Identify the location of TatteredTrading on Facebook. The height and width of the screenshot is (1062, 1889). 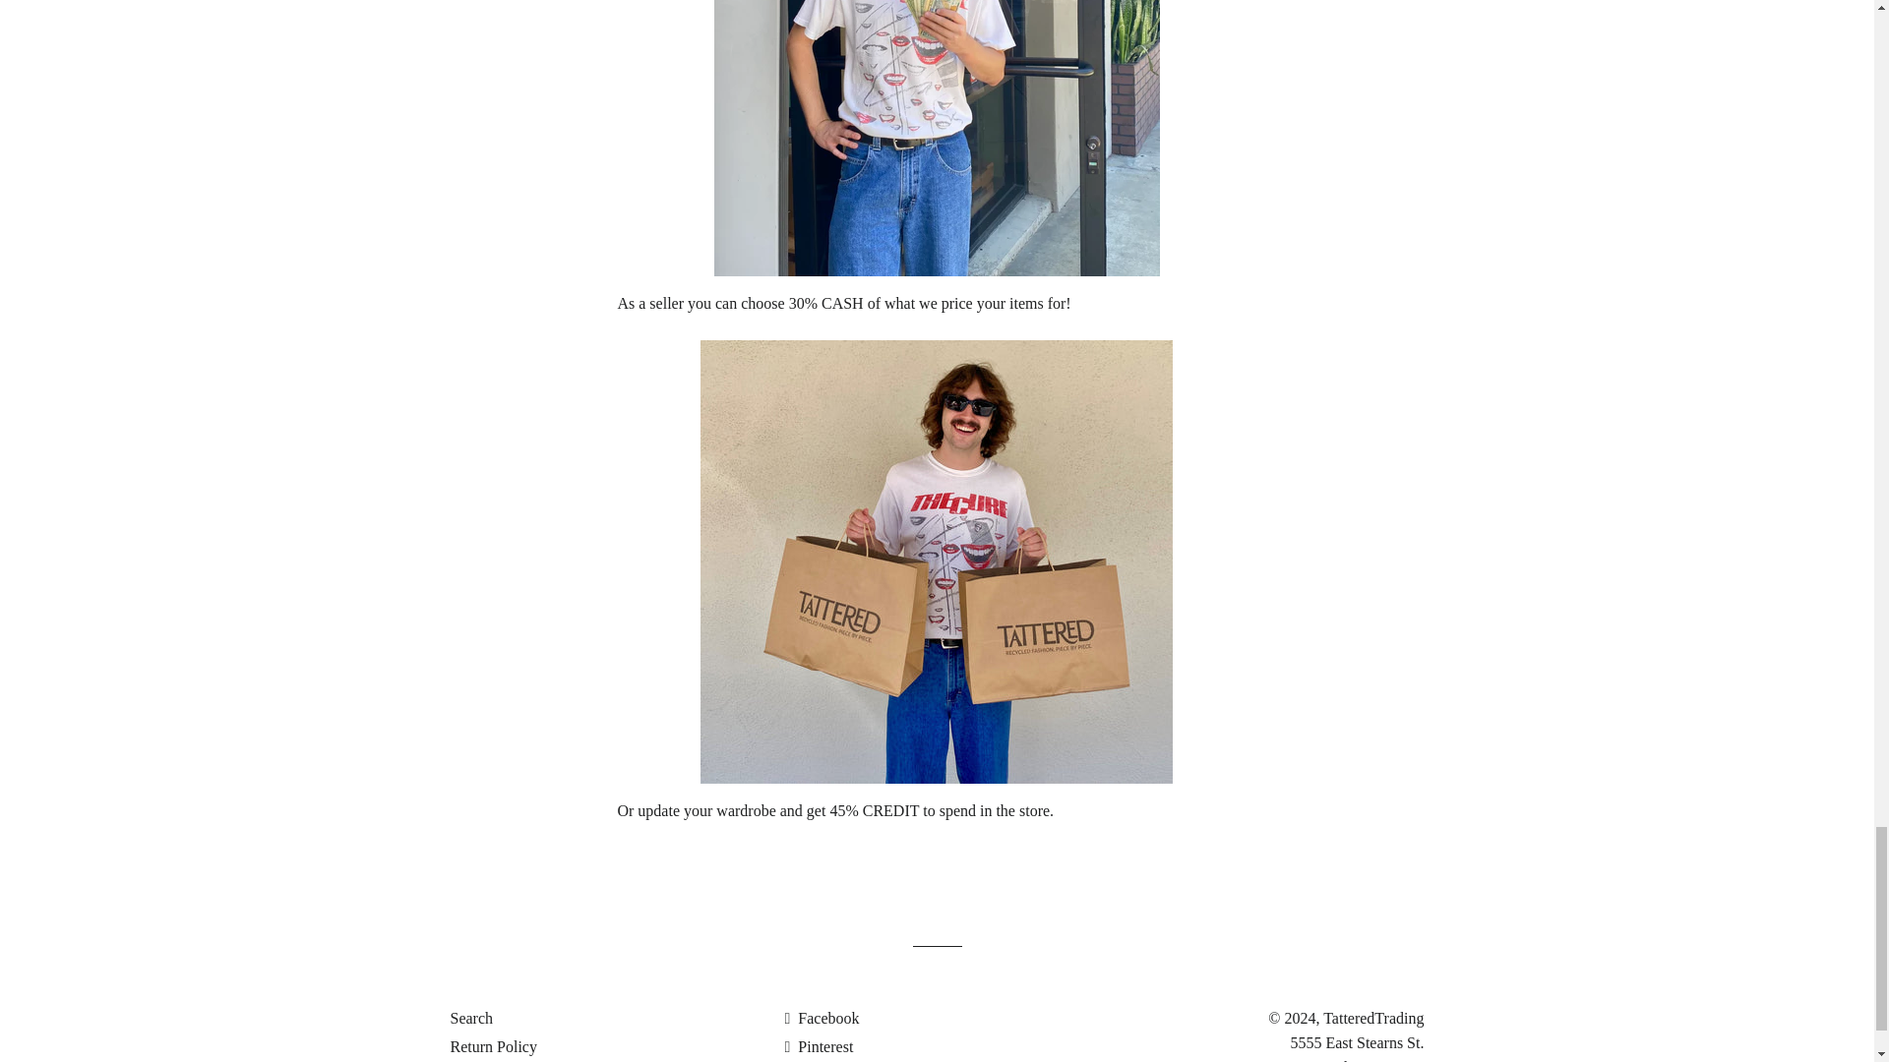
(821, 1019).